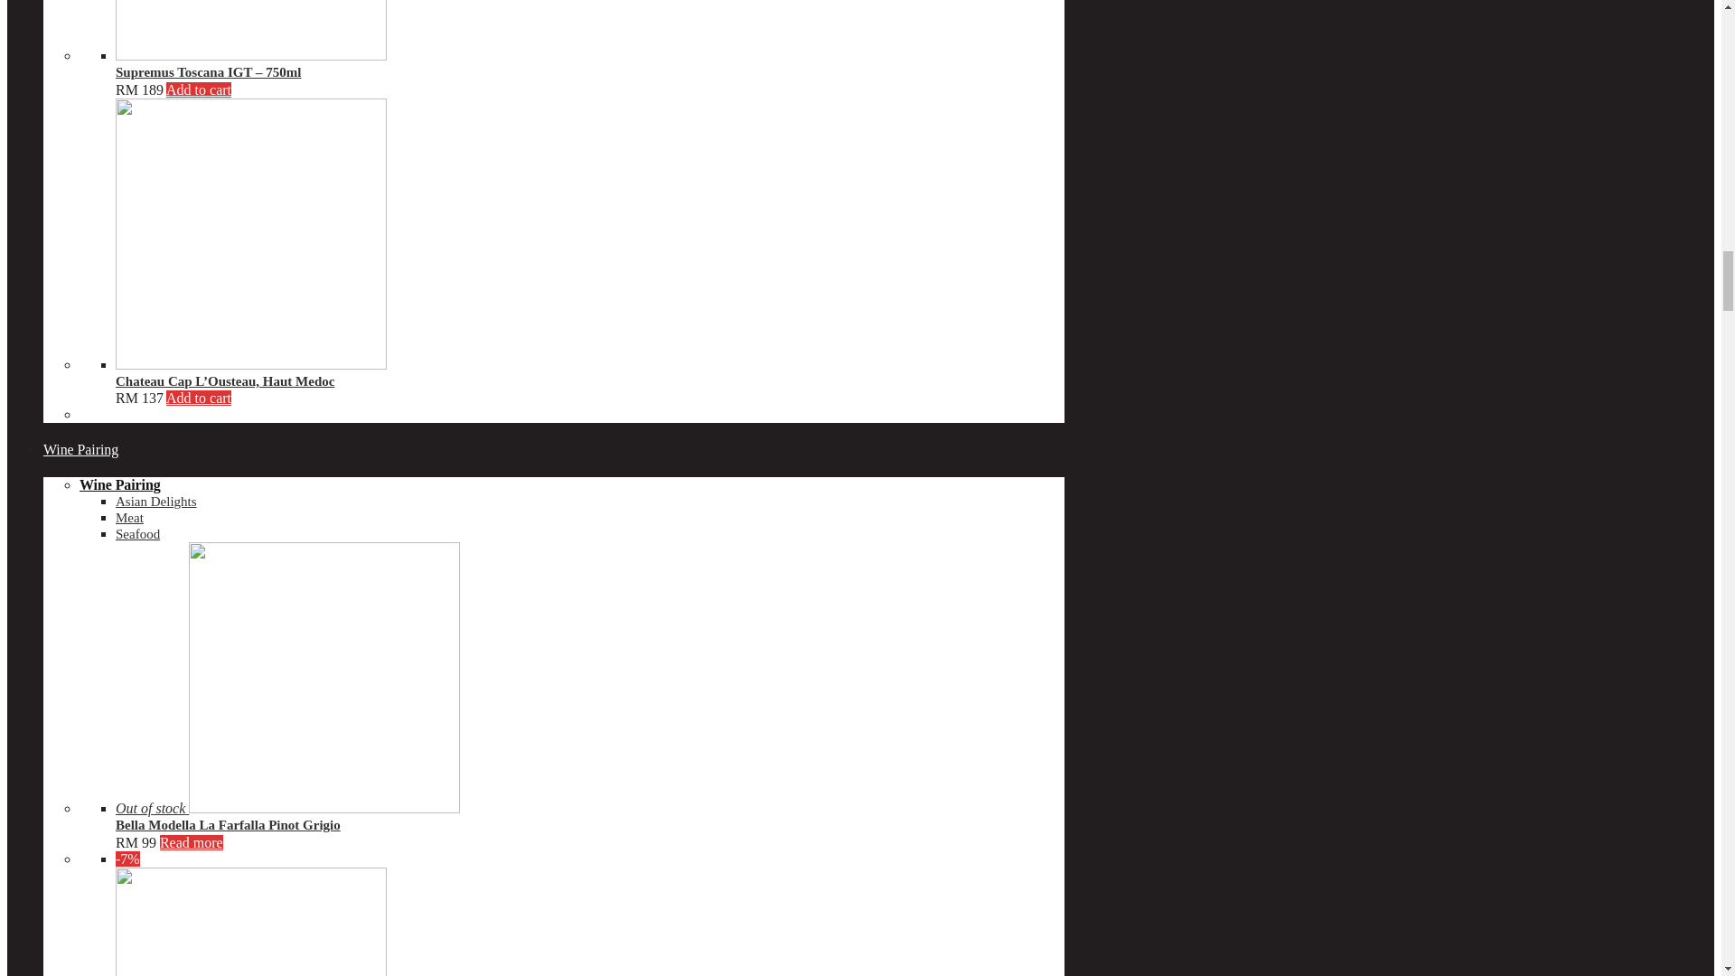 The height and width of the screenshot is (976, 1735). Describe the element at coordinates (192, 842) in the screenshot. I see `Read more` at that location.